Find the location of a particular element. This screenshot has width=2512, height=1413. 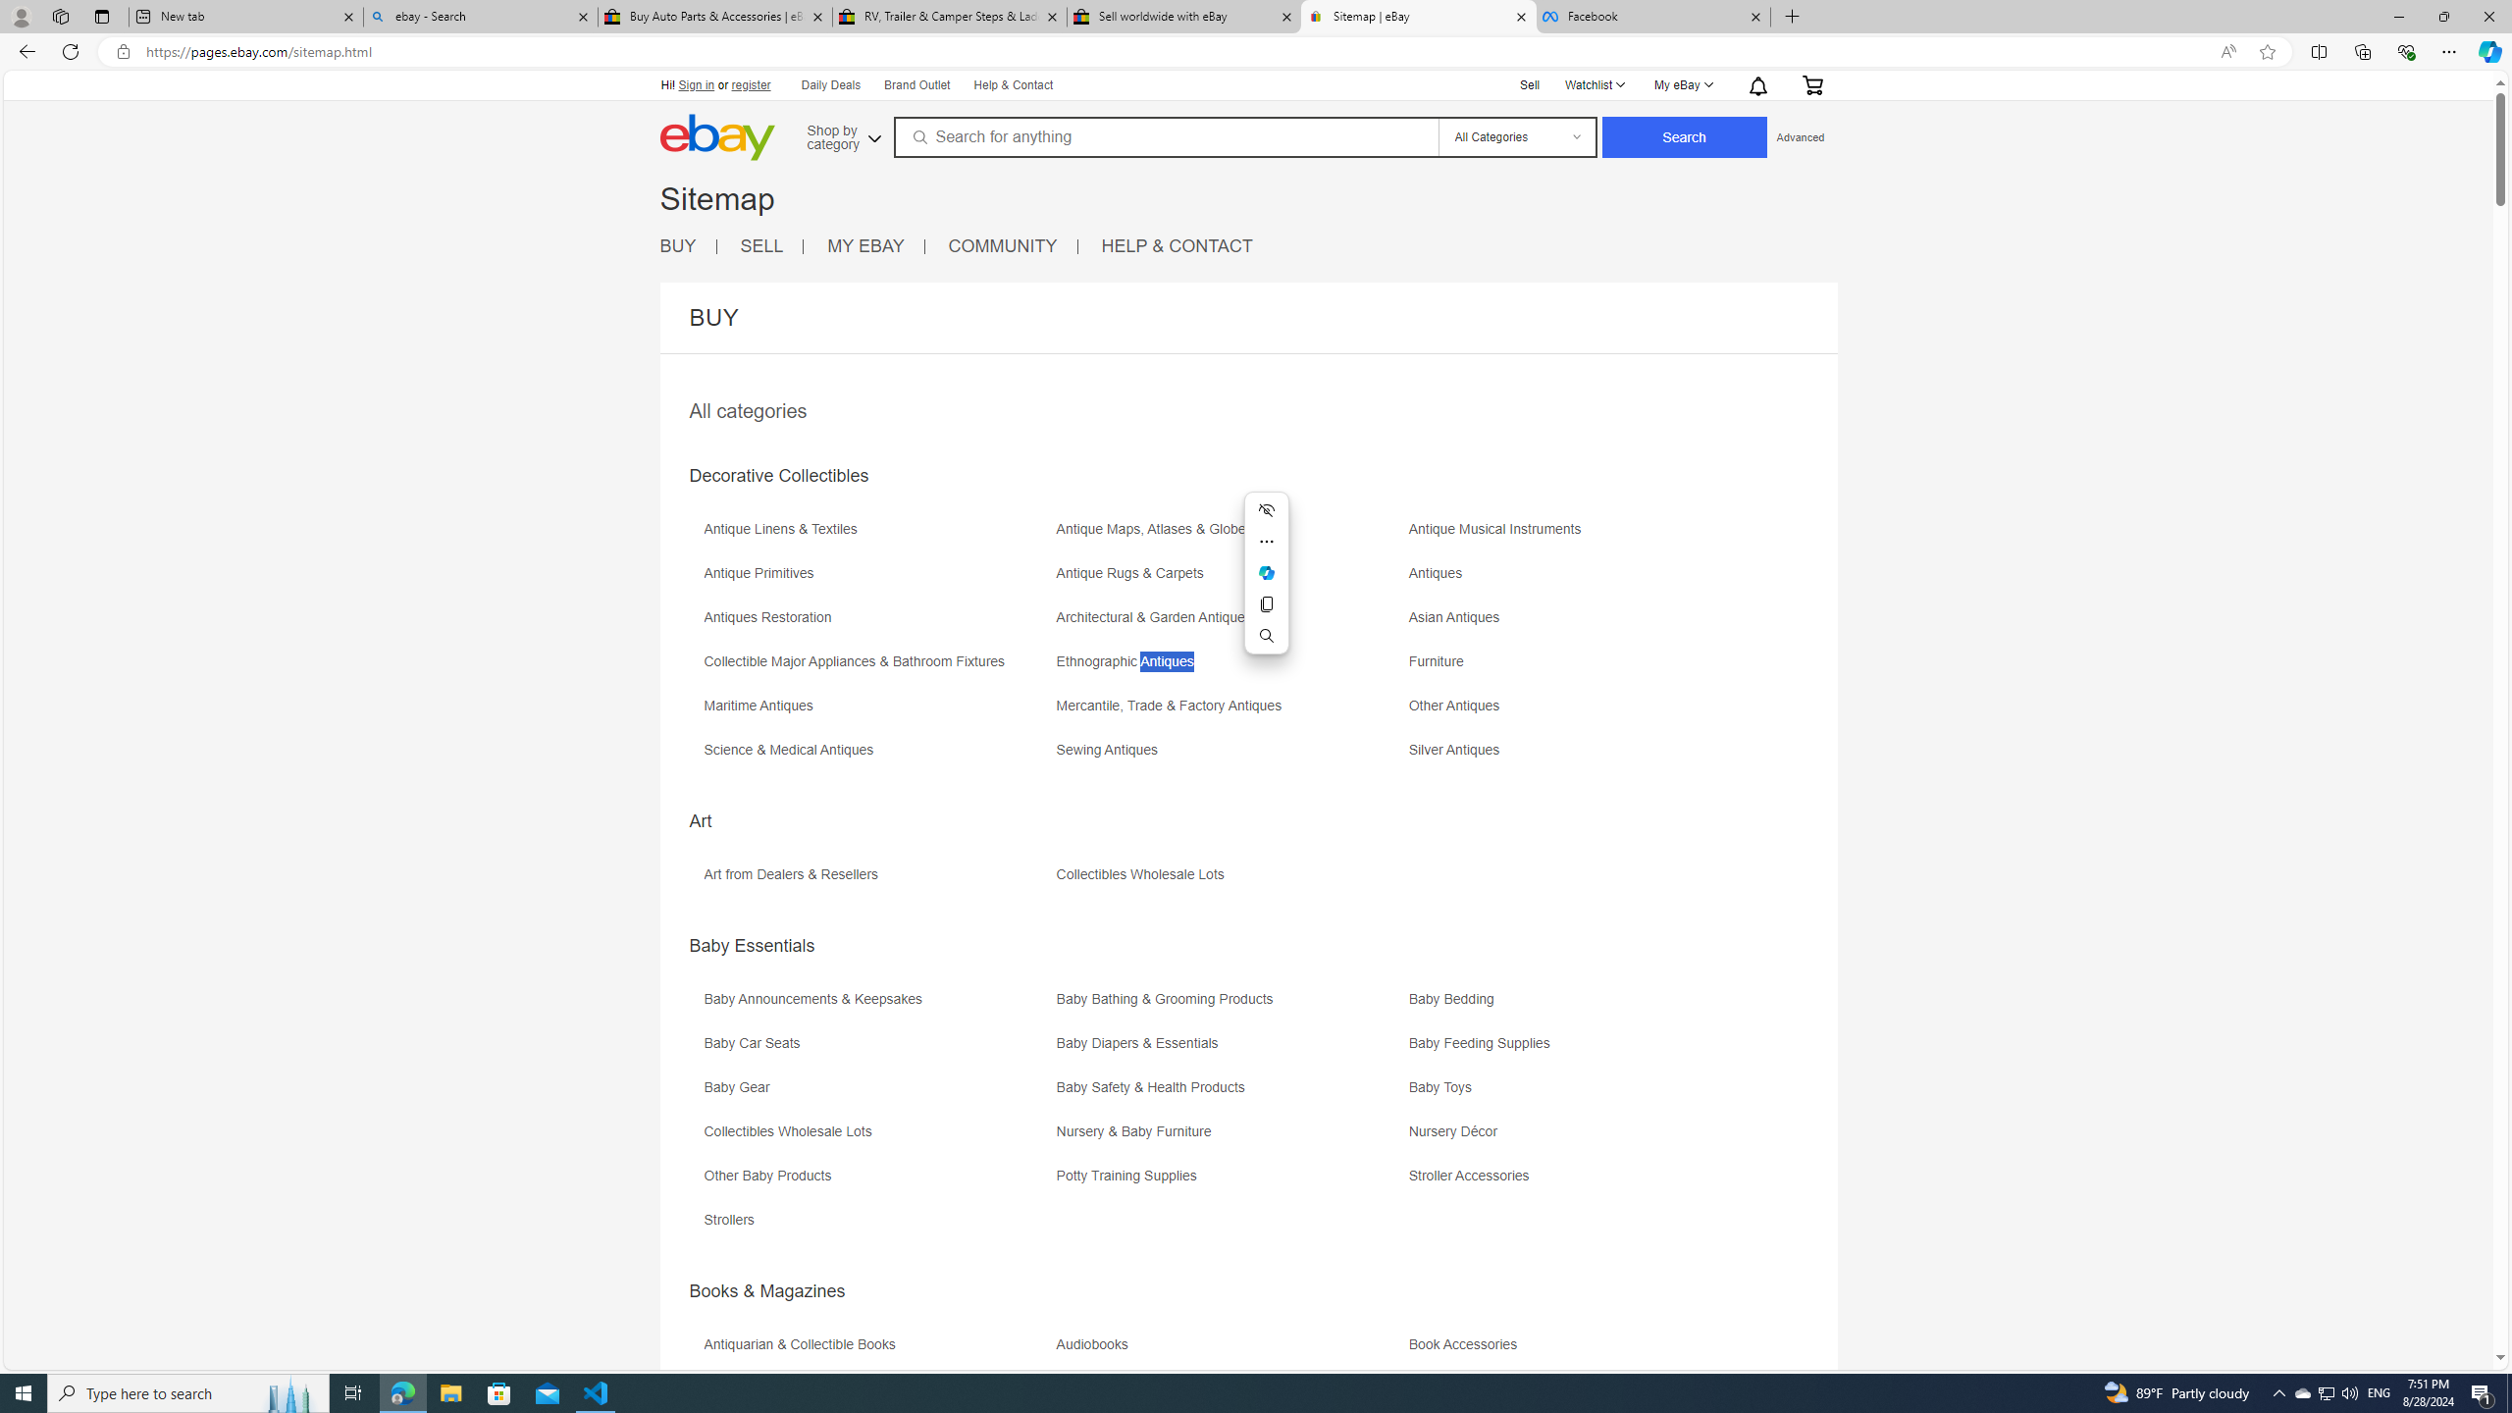

Baby Announcements & Keepsakes is located at coordinates (816, 999).